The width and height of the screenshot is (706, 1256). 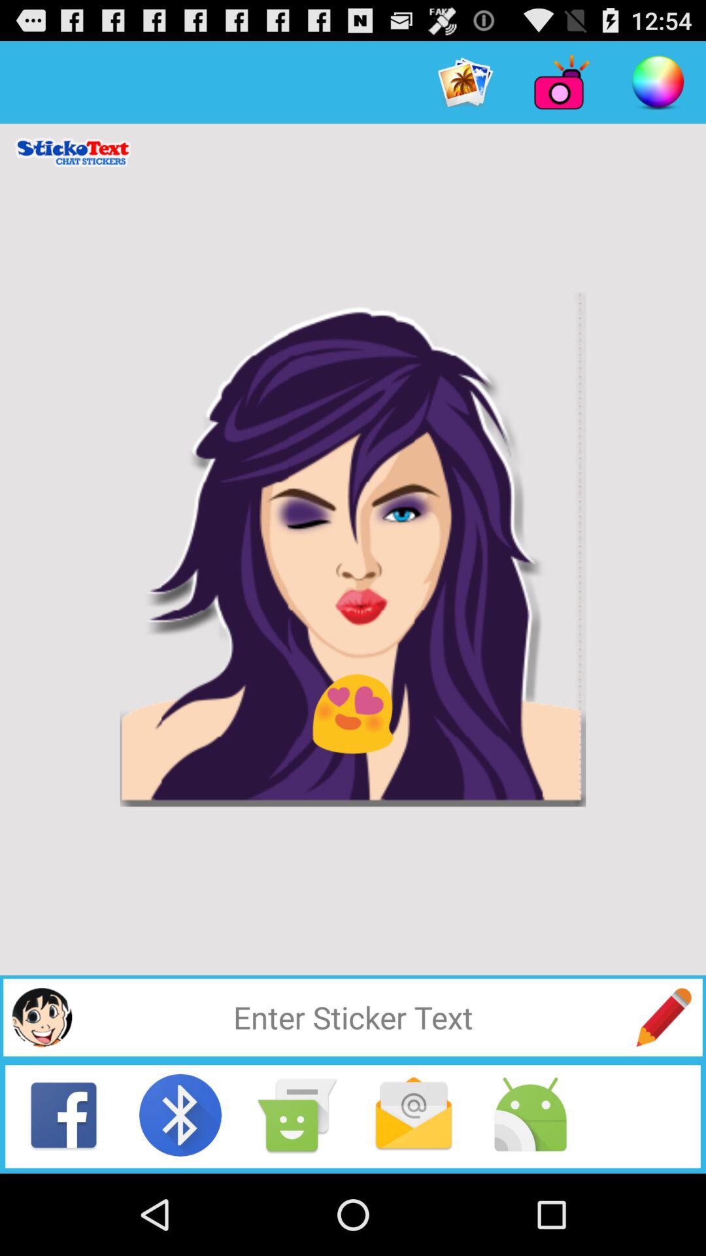 I want to click on click on sticker, so click(x=42, y=1017).